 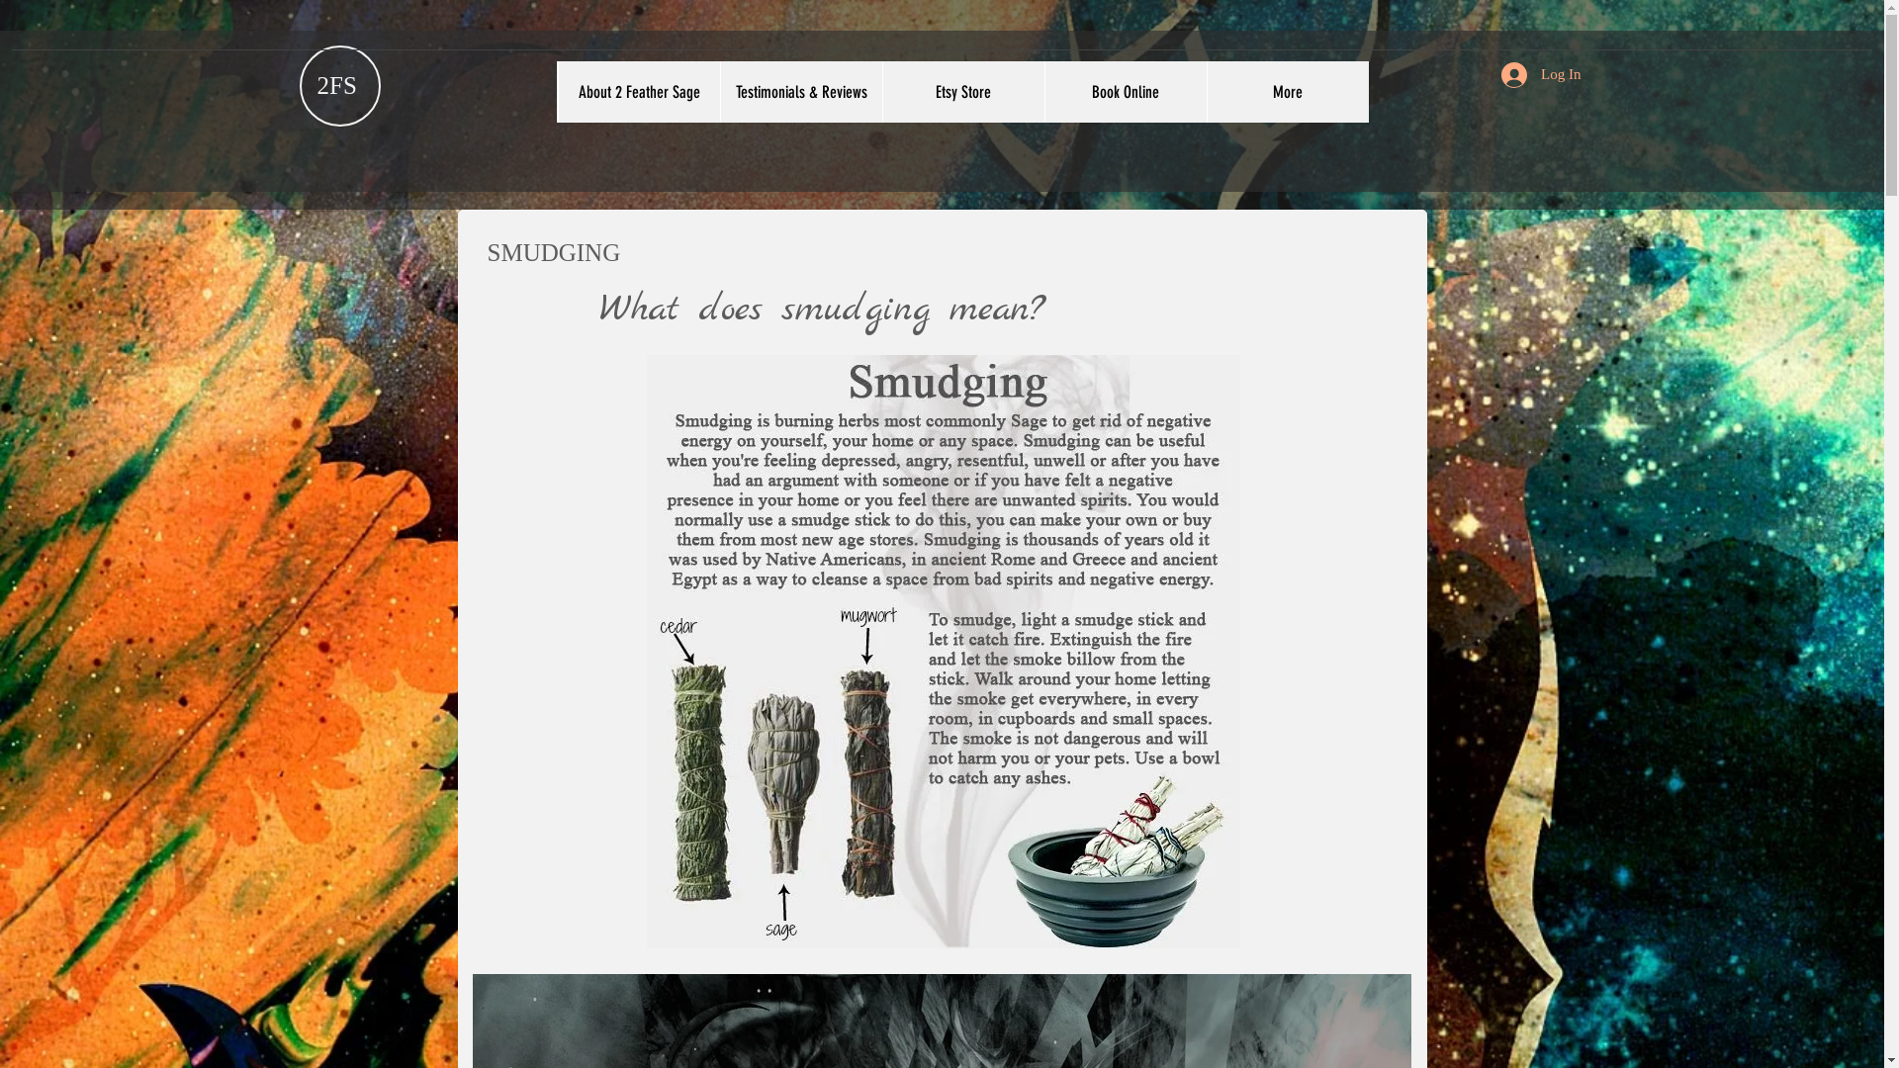 I want to click on Testimonials & Reviews, so click(x=801, y=92).